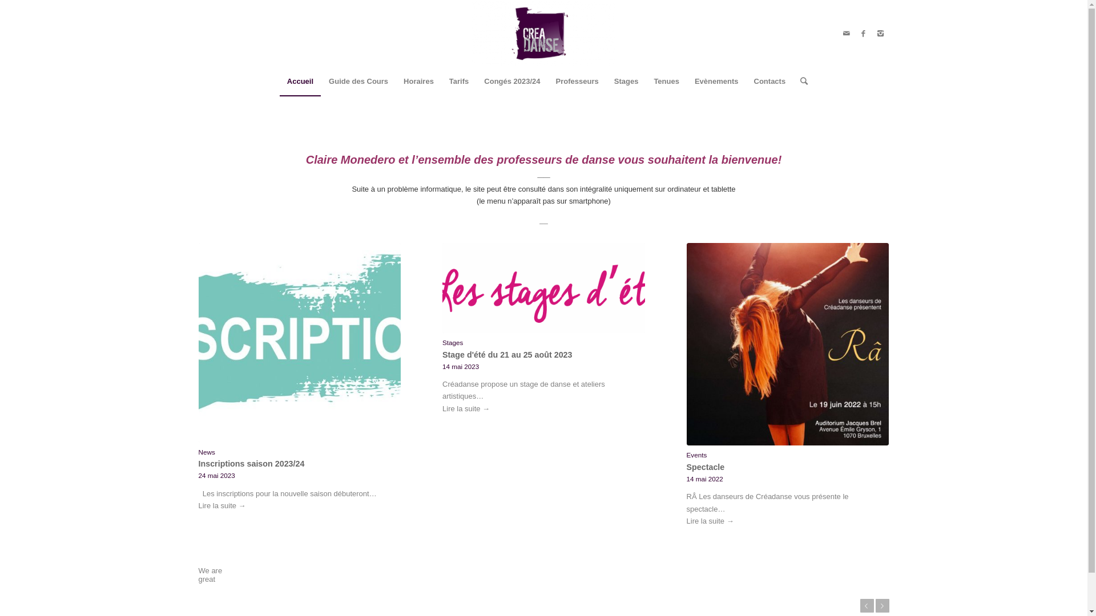  What do you see at coordinates (706, 467) in the screenshot?
I see `Spectacle` at bounding box center [706, 467].